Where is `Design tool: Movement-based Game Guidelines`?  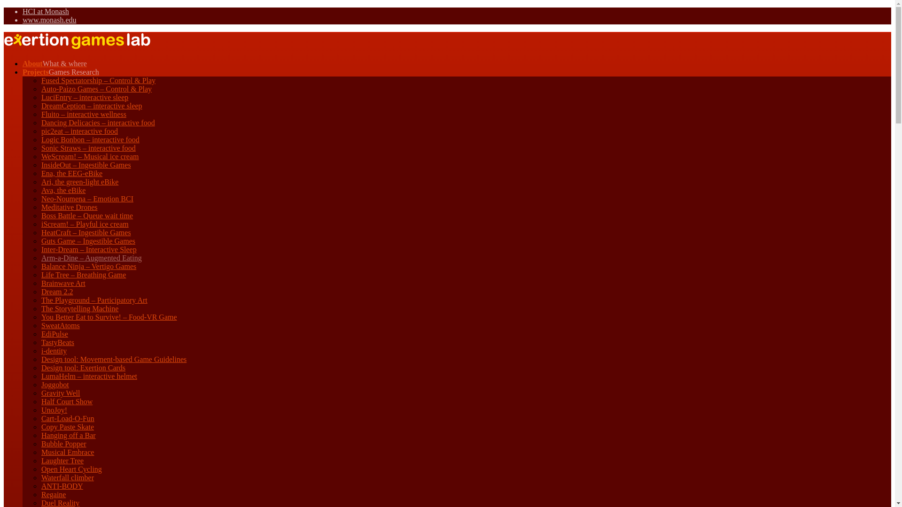 Design tool: Movement-based Game Guidelines is located at coordinates (114, 360).